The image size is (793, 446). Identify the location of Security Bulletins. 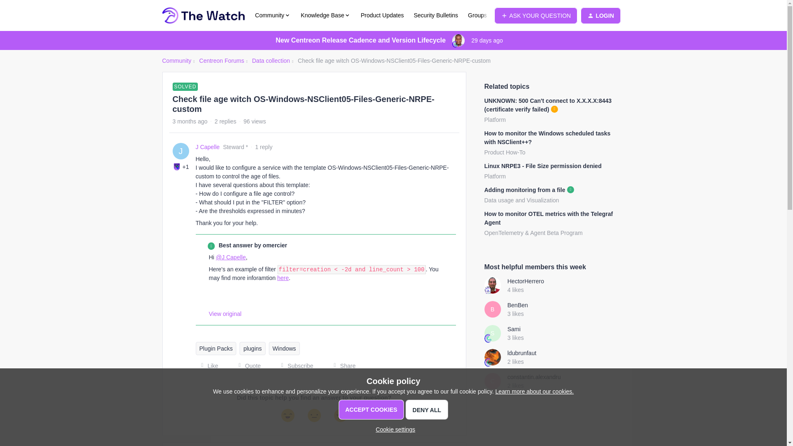
(436, 15).